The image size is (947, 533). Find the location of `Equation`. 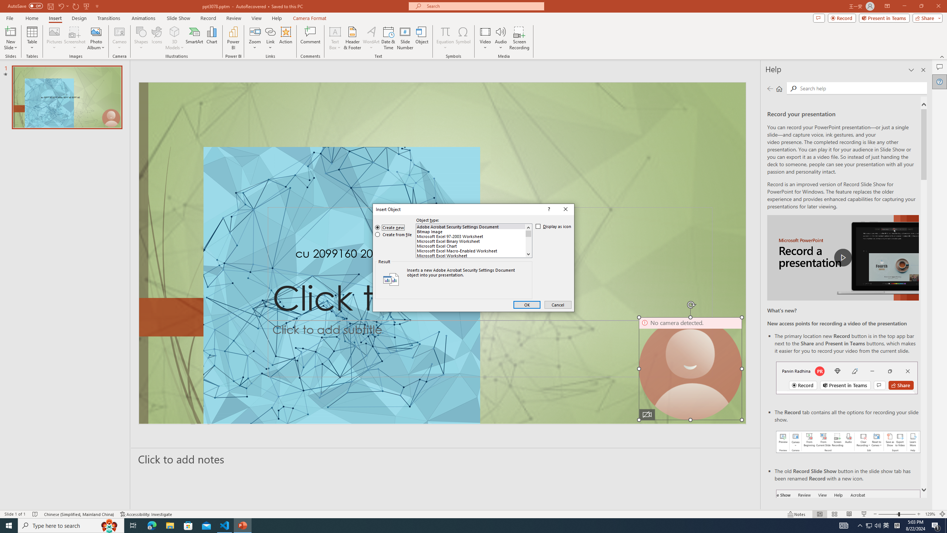

Equation is located at coordinates (445, 31).